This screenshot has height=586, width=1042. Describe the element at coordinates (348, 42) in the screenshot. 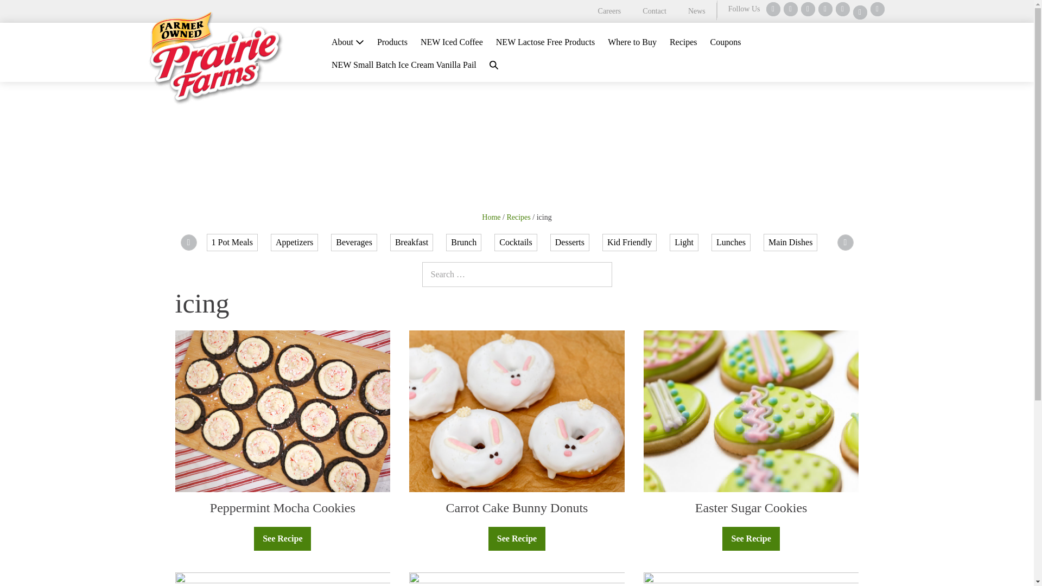

I see `About` at that location.